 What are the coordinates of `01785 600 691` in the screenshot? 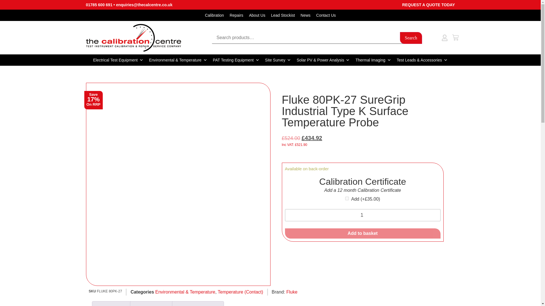 It's located at (99, 5).